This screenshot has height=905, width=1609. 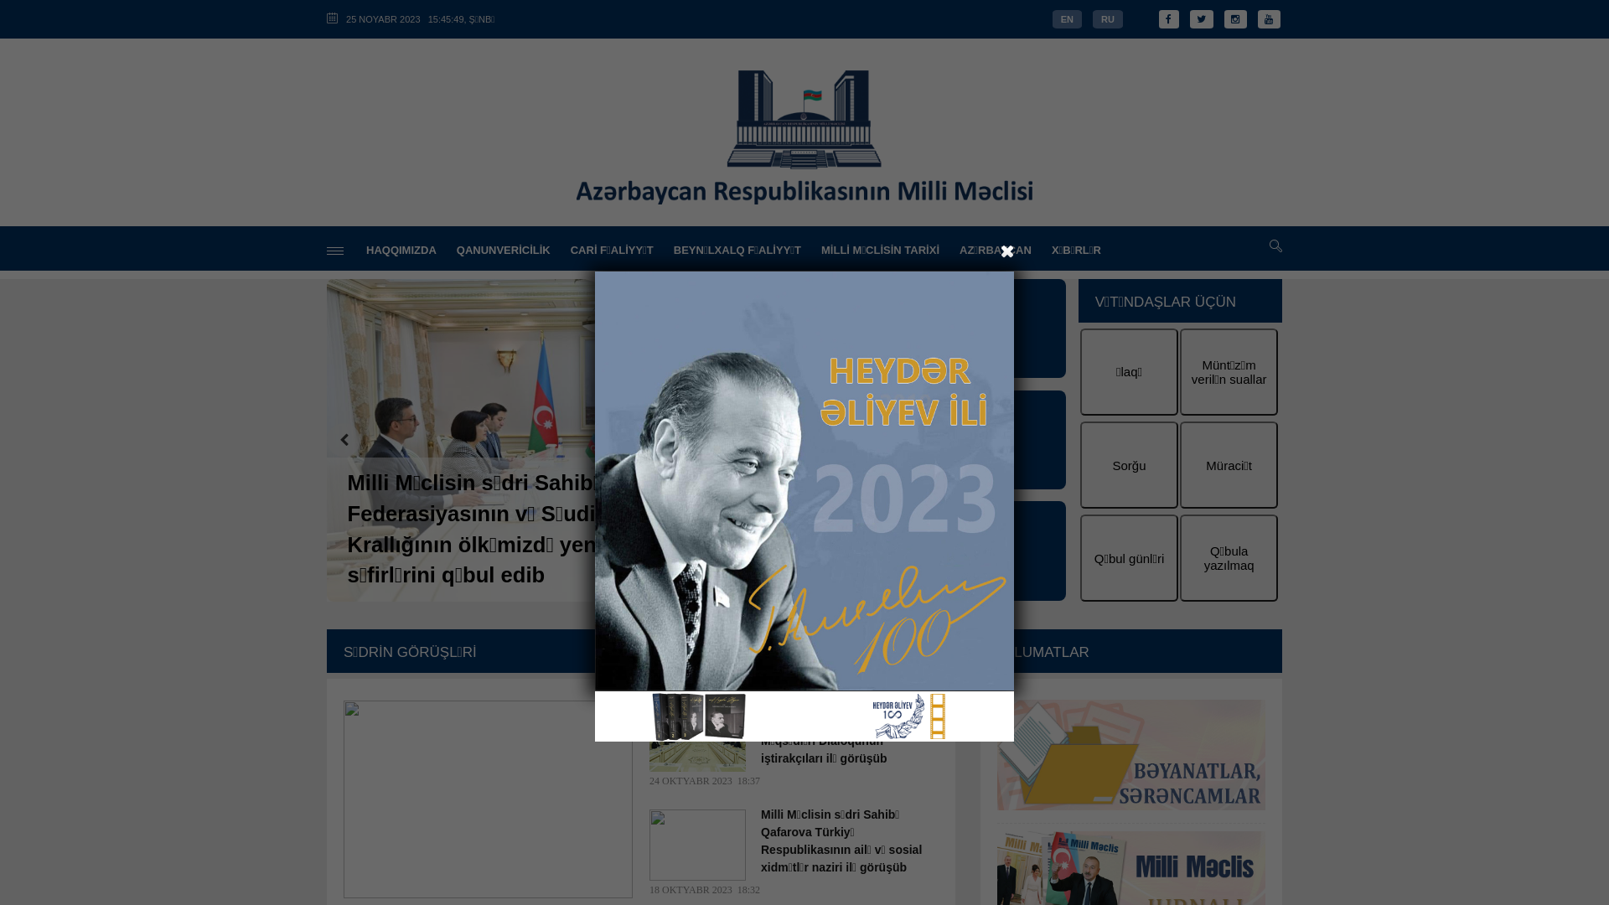 What do you see at coordinates (1108, 19) in the screenshot?
I see `RU` at bounding box center [1108, 19].